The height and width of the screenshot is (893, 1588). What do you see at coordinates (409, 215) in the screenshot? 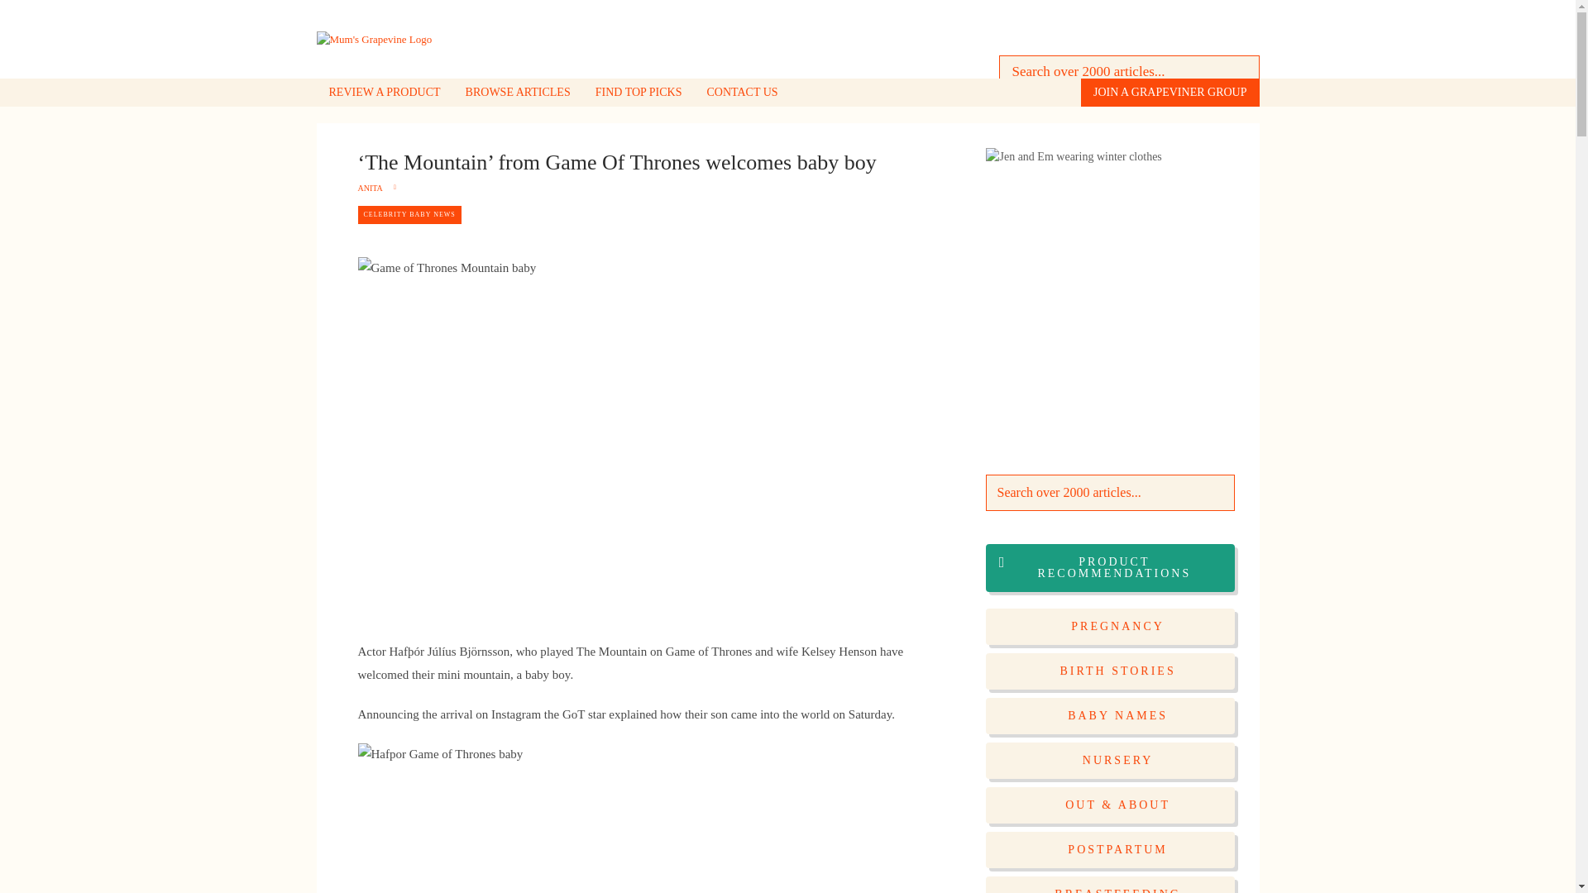
I see `CELEBRITY BABY NEWS` at bounding box center [409, 215].